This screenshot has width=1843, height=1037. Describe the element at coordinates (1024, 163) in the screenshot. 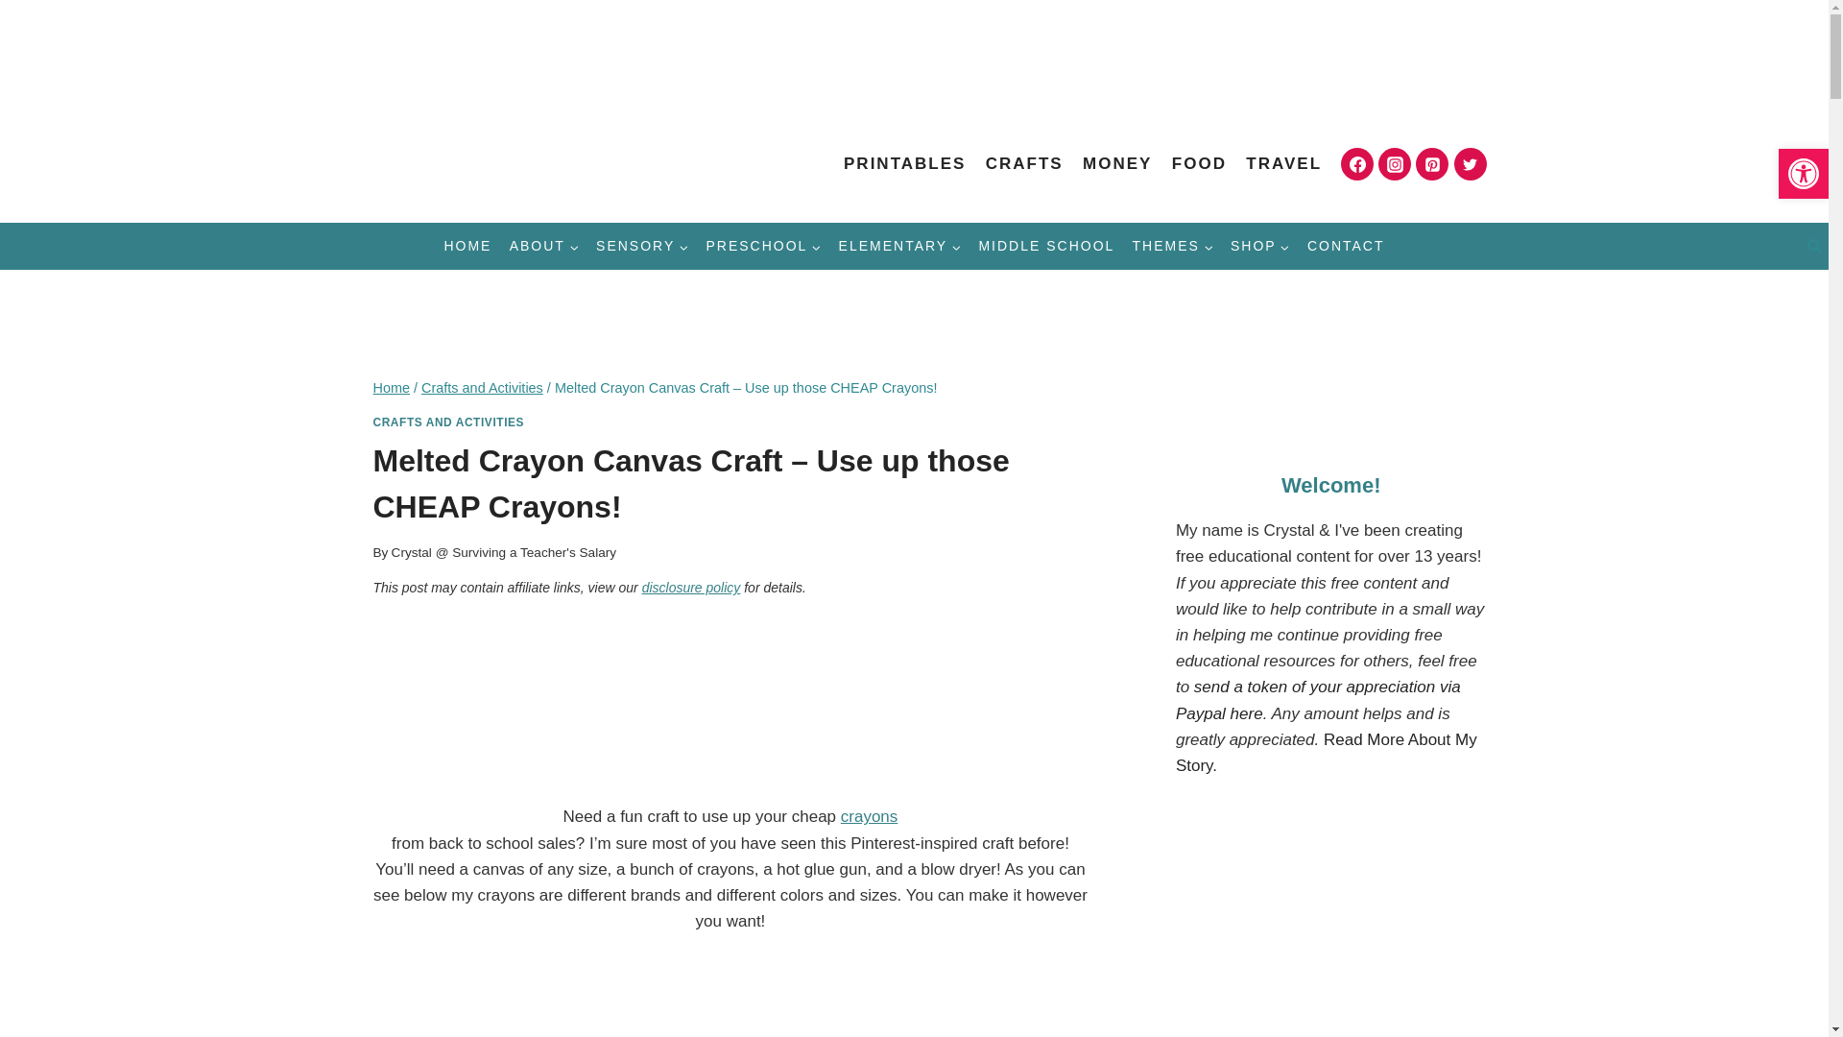

I see `CRAFTS` at that location.